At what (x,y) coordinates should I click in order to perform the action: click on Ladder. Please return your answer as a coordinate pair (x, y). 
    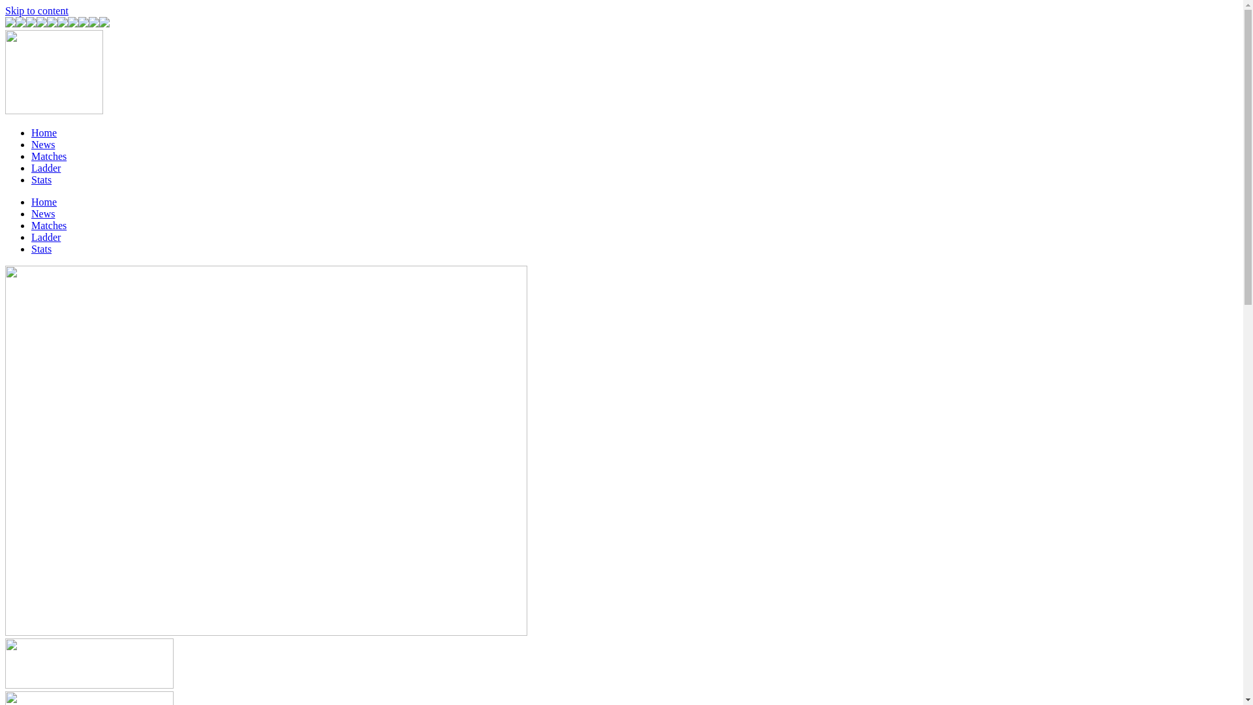
    Looking at the image, I should click on (46, 168).